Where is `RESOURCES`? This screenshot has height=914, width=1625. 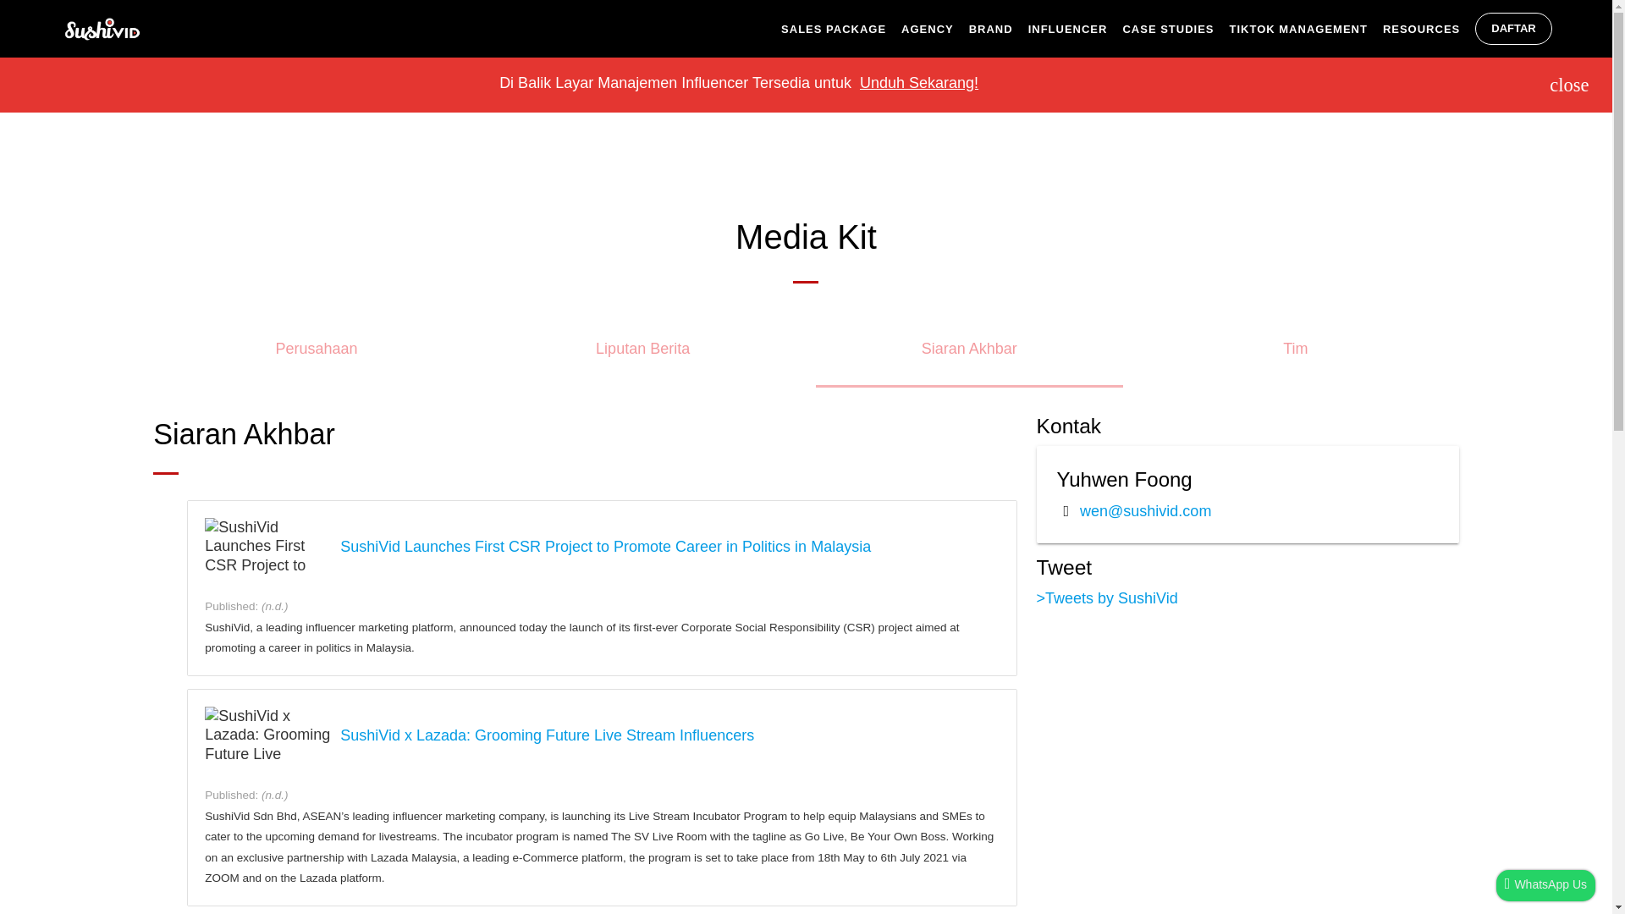 RESOURCES is located at coordinates (1429, 29).